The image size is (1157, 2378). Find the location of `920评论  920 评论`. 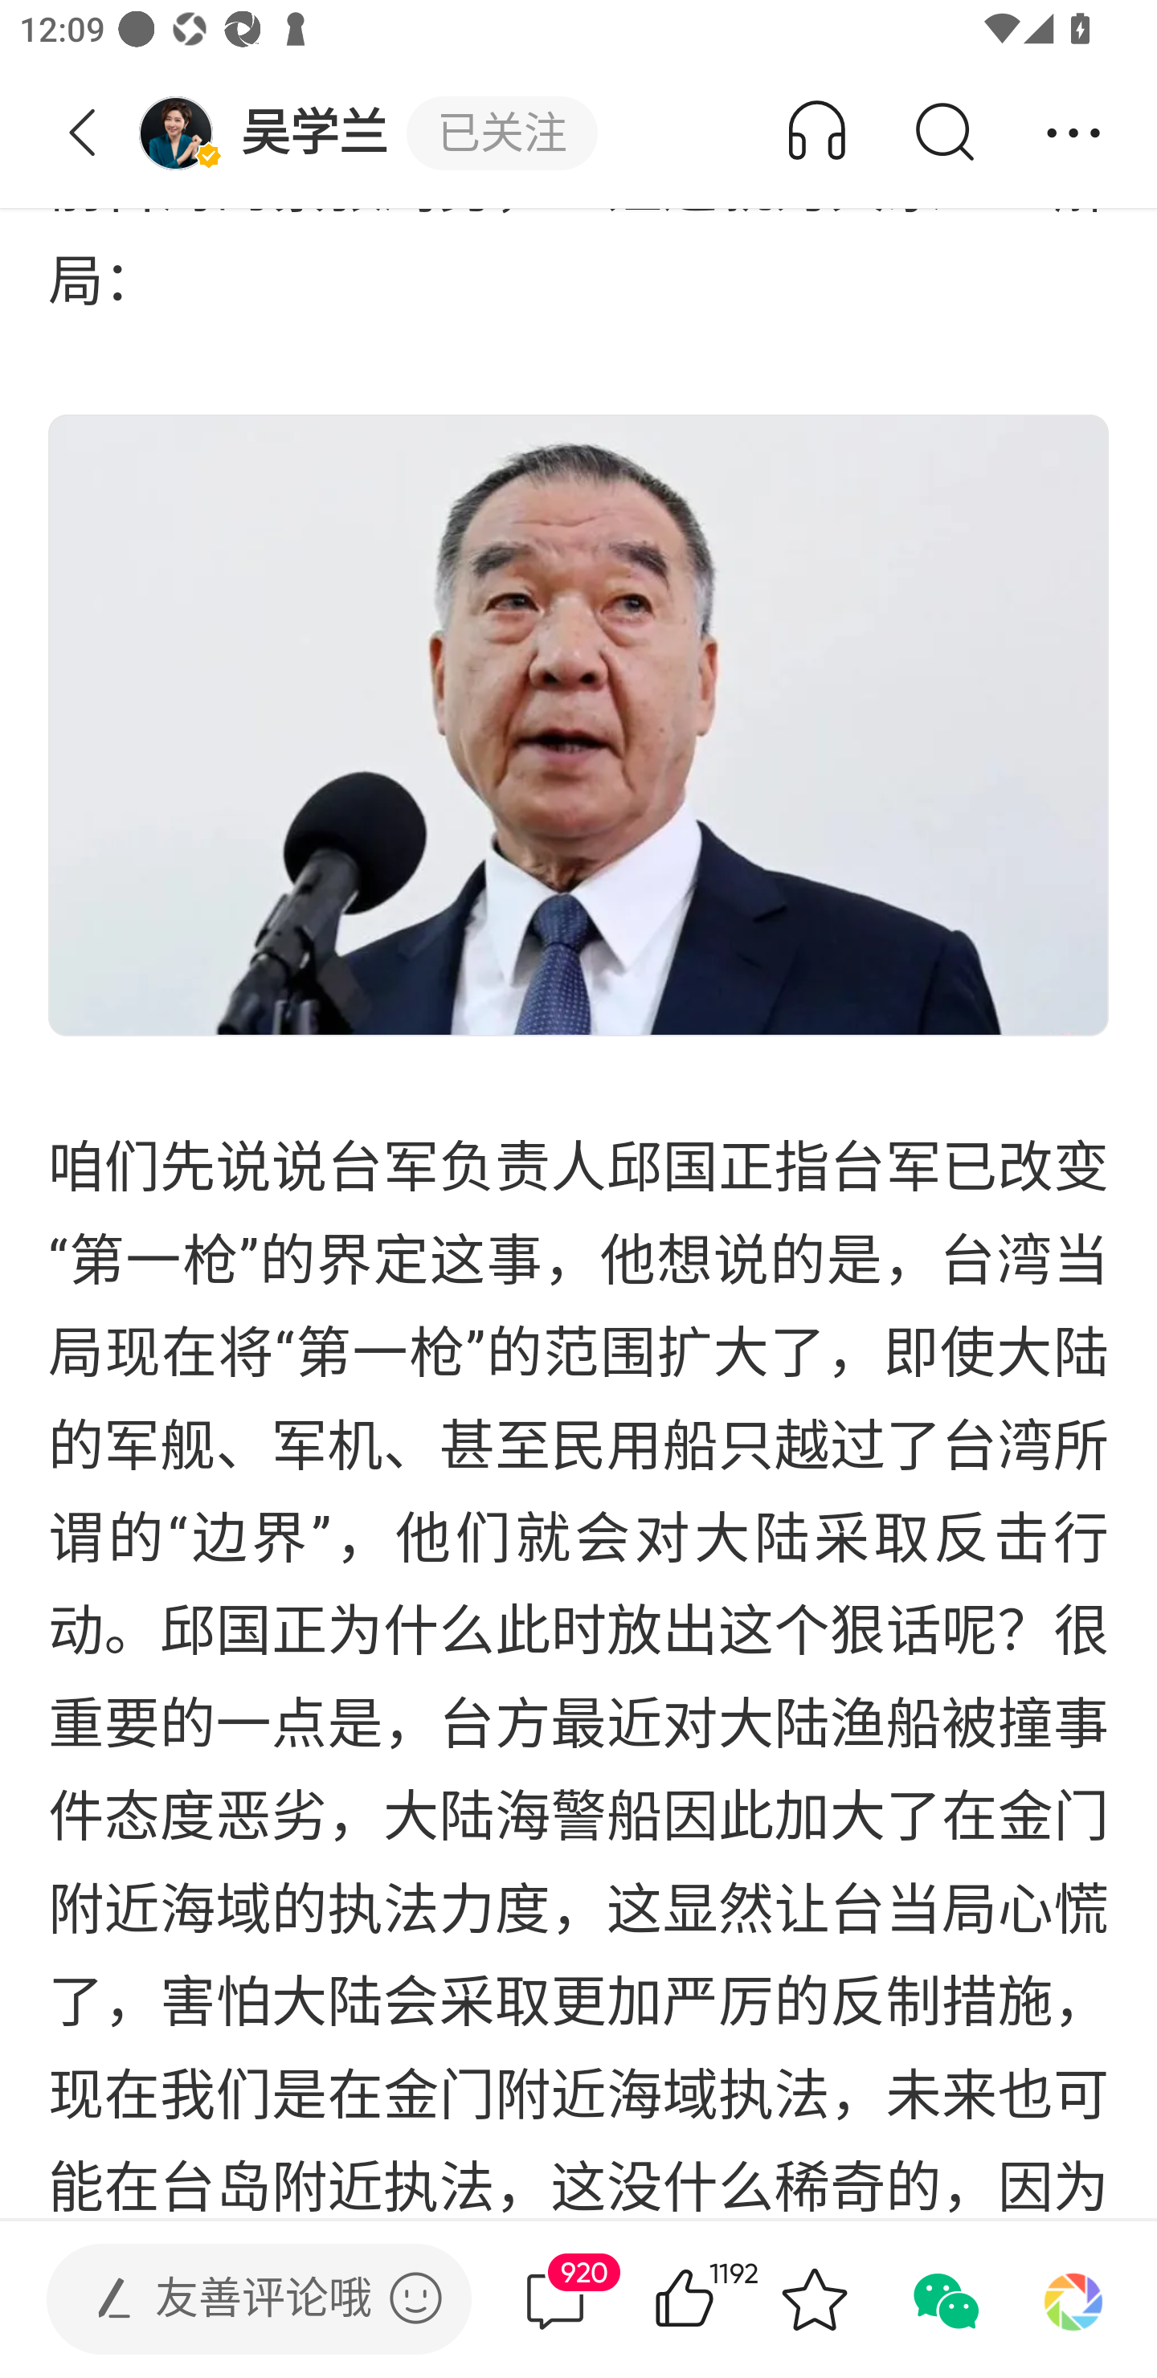

920评论  920 评论 is located at coordinates (555, 2299).